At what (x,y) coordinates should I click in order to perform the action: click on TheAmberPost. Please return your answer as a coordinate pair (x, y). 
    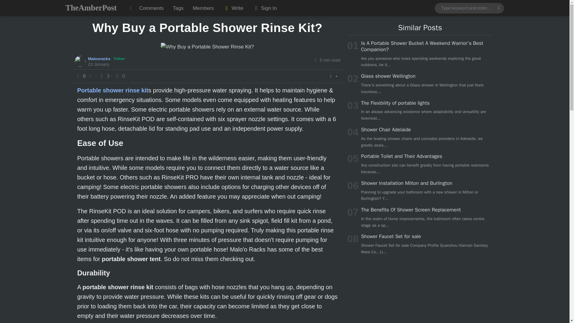
    Looking at the image, I should click on (91, 8).